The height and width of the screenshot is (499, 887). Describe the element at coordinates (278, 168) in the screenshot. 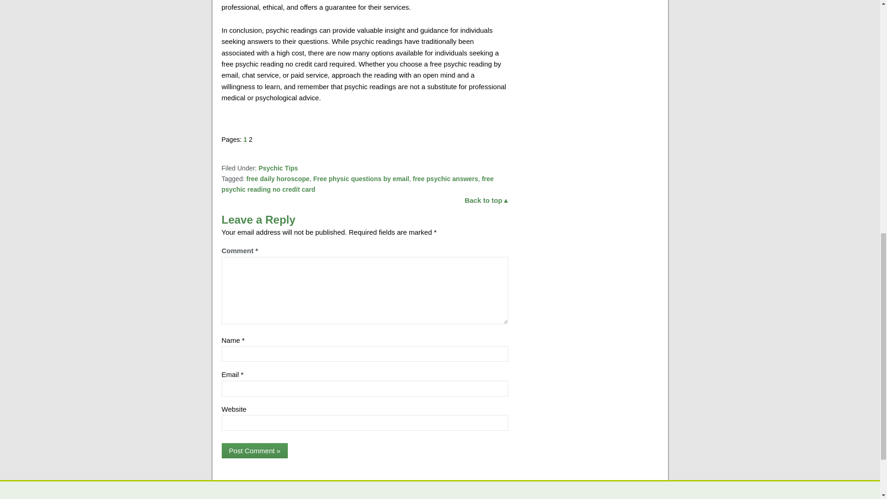

I see `Psychic Tips` at that location.